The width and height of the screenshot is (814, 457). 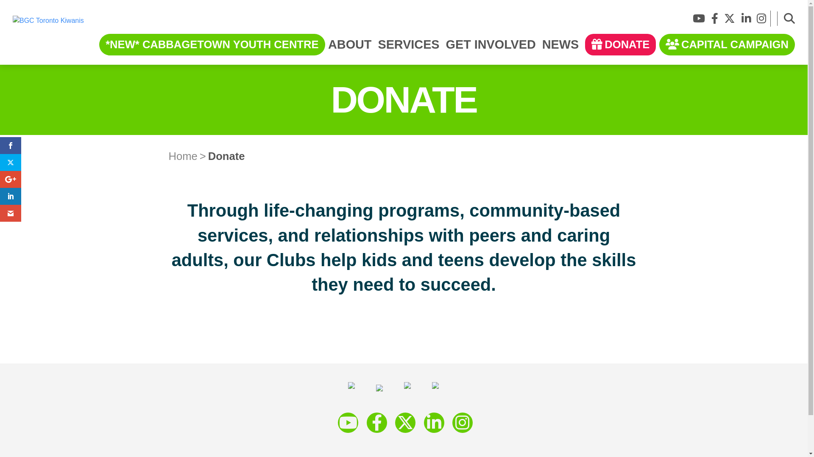 What do you see at coordinates (183, 156) in the screenshot?
I see `Home` at bounding box center [183, 156].